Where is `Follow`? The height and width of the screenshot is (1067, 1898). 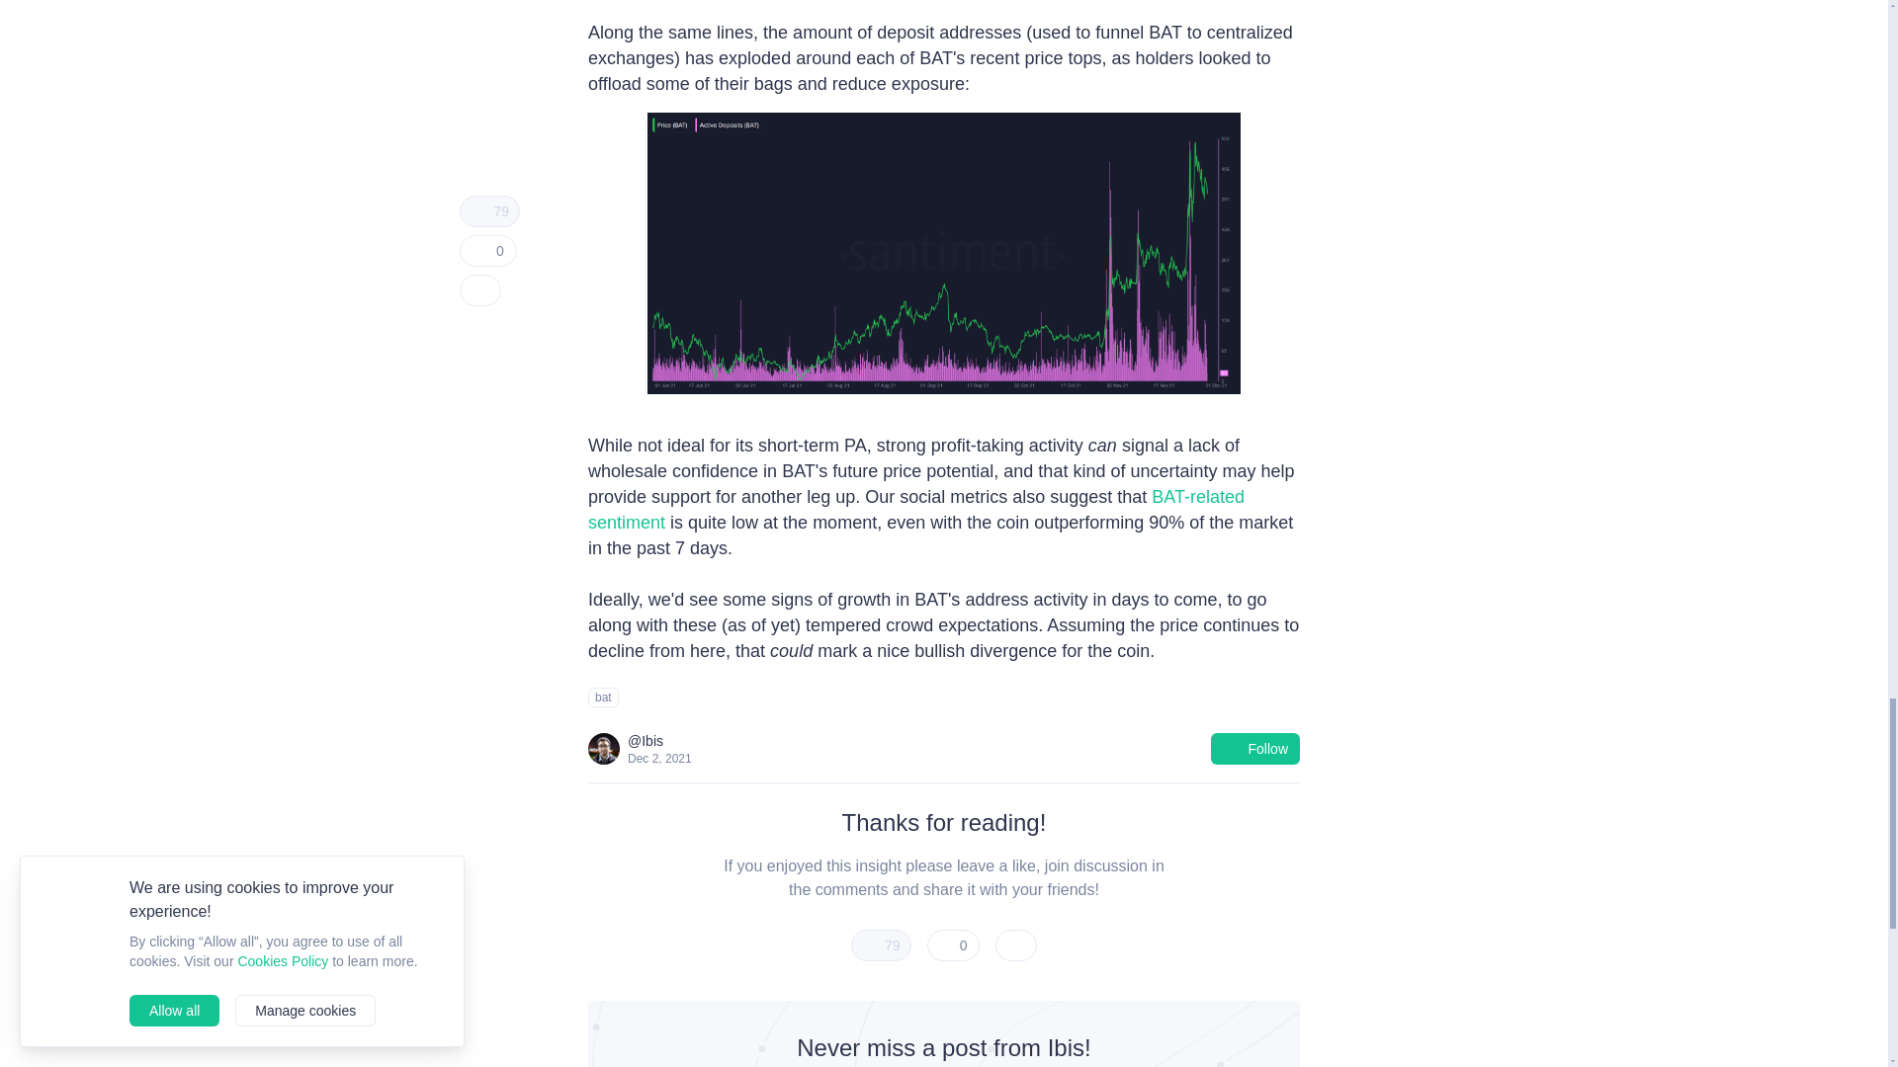
Follow is located at coordinates (1255, 749).